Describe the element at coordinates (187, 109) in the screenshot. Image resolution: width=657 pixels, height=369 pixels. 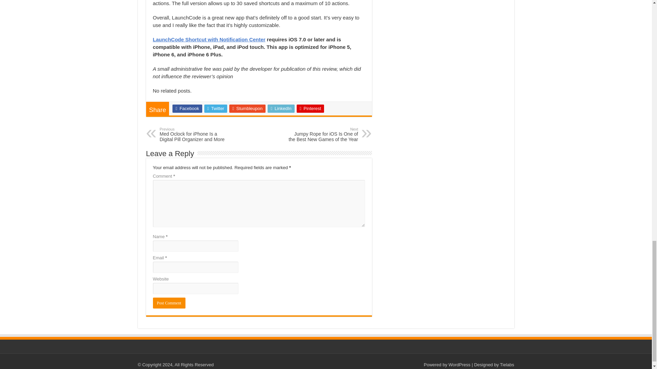
I see `Facebook` at that location.